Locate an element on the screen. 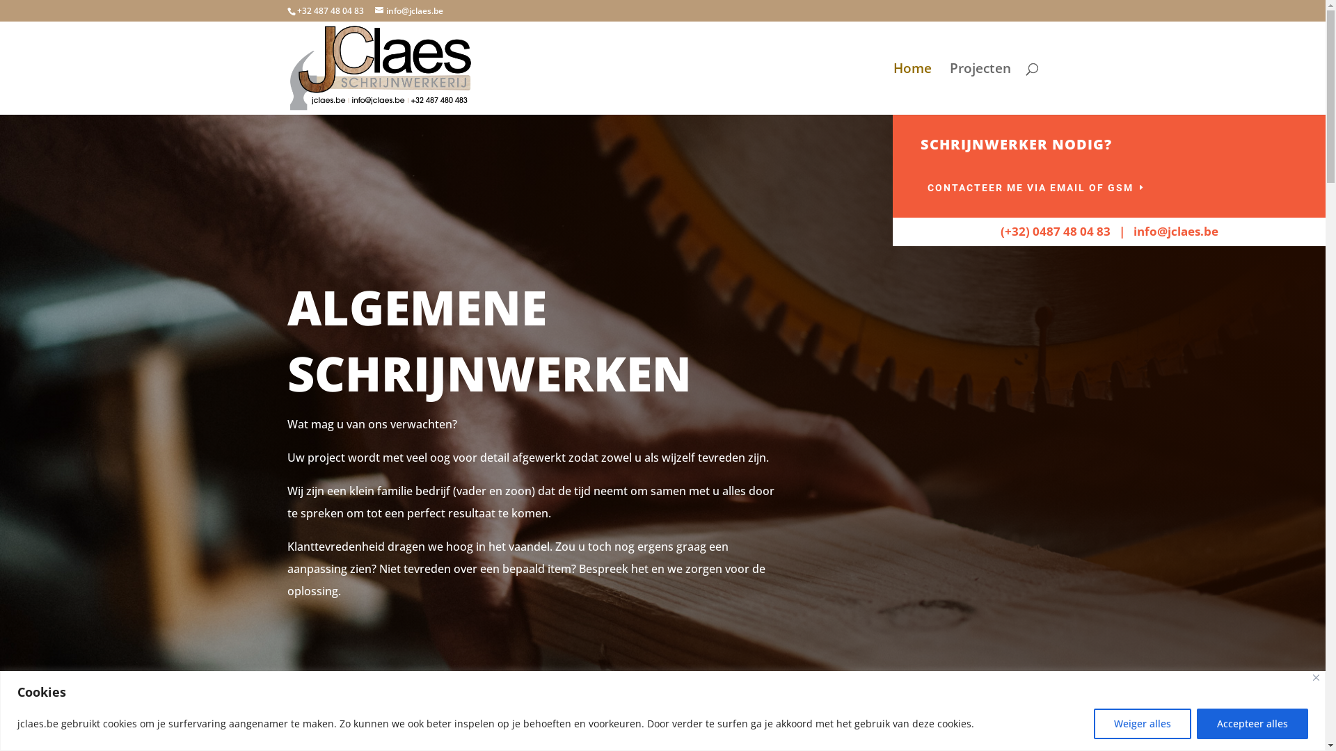  CONTACTEER ME VIA EMAIL OF GSM is located at coordinates (1037, 188).